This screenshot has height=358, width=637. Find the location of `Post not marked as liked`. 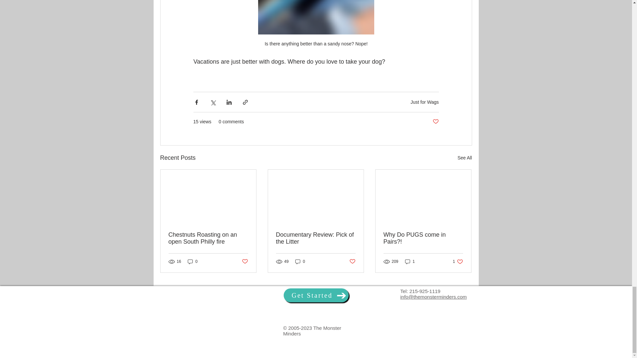

Post not marked as liked is located at coordinates (352, 262).